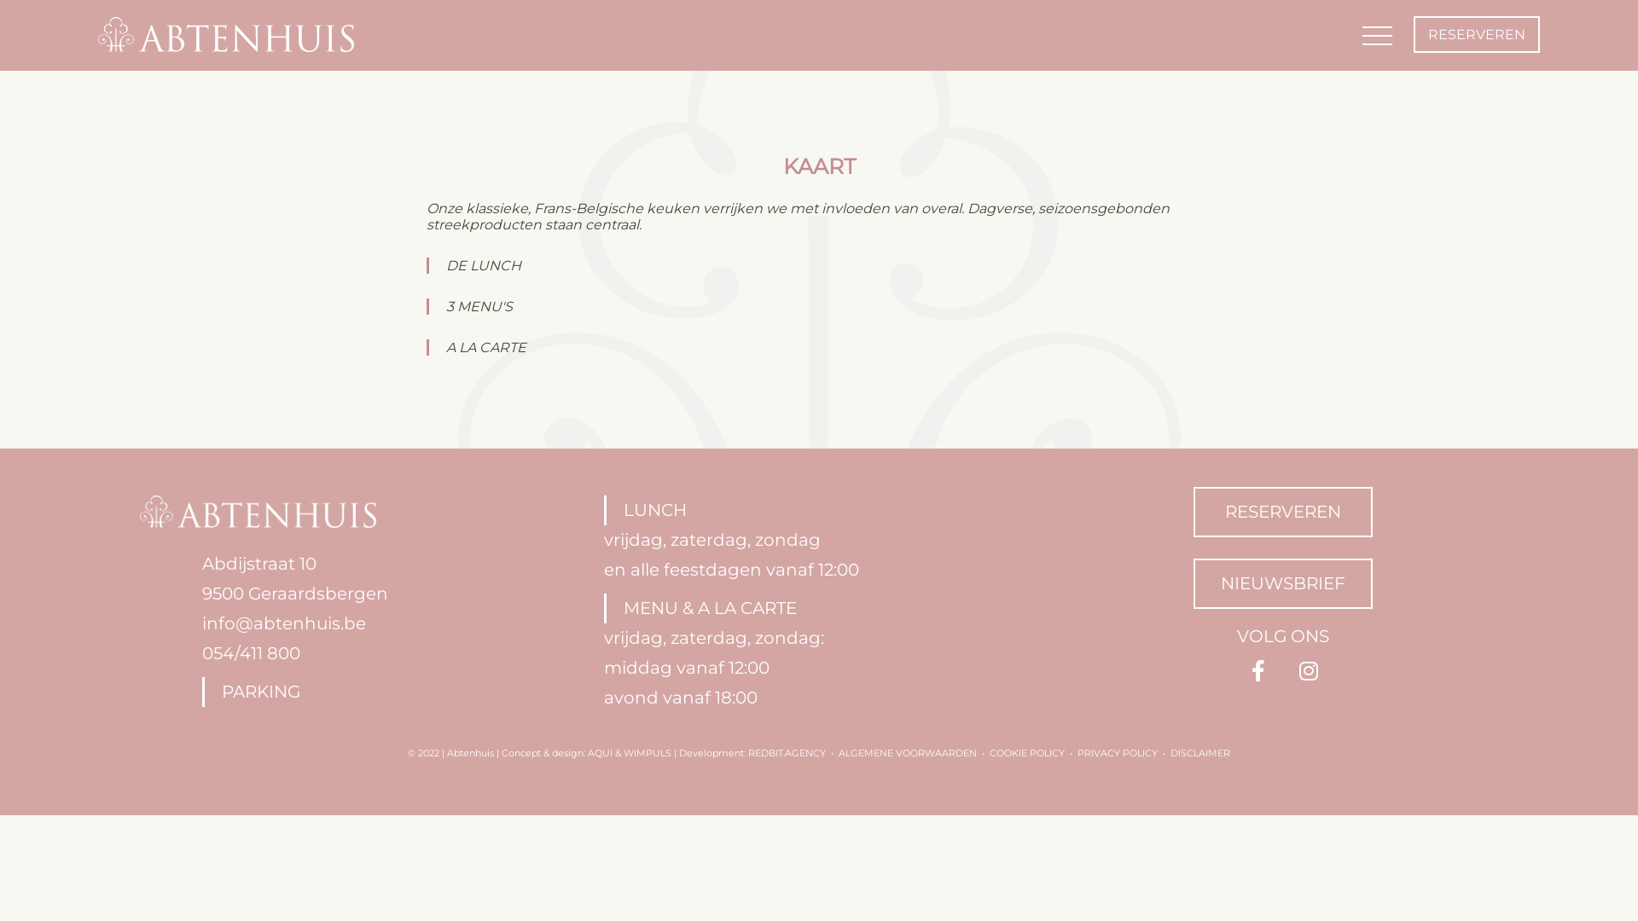 The image size is (1638, 921). I want to click on AQUI & WIMPULS, so click(630, 754).